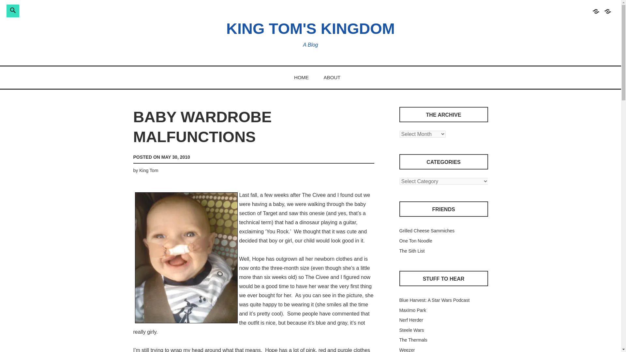 This screenshot has height=352, width=626. What do you see at coordinates (595, 14) in the screenshot?
I see `Home` at bounding box center [595, 14].